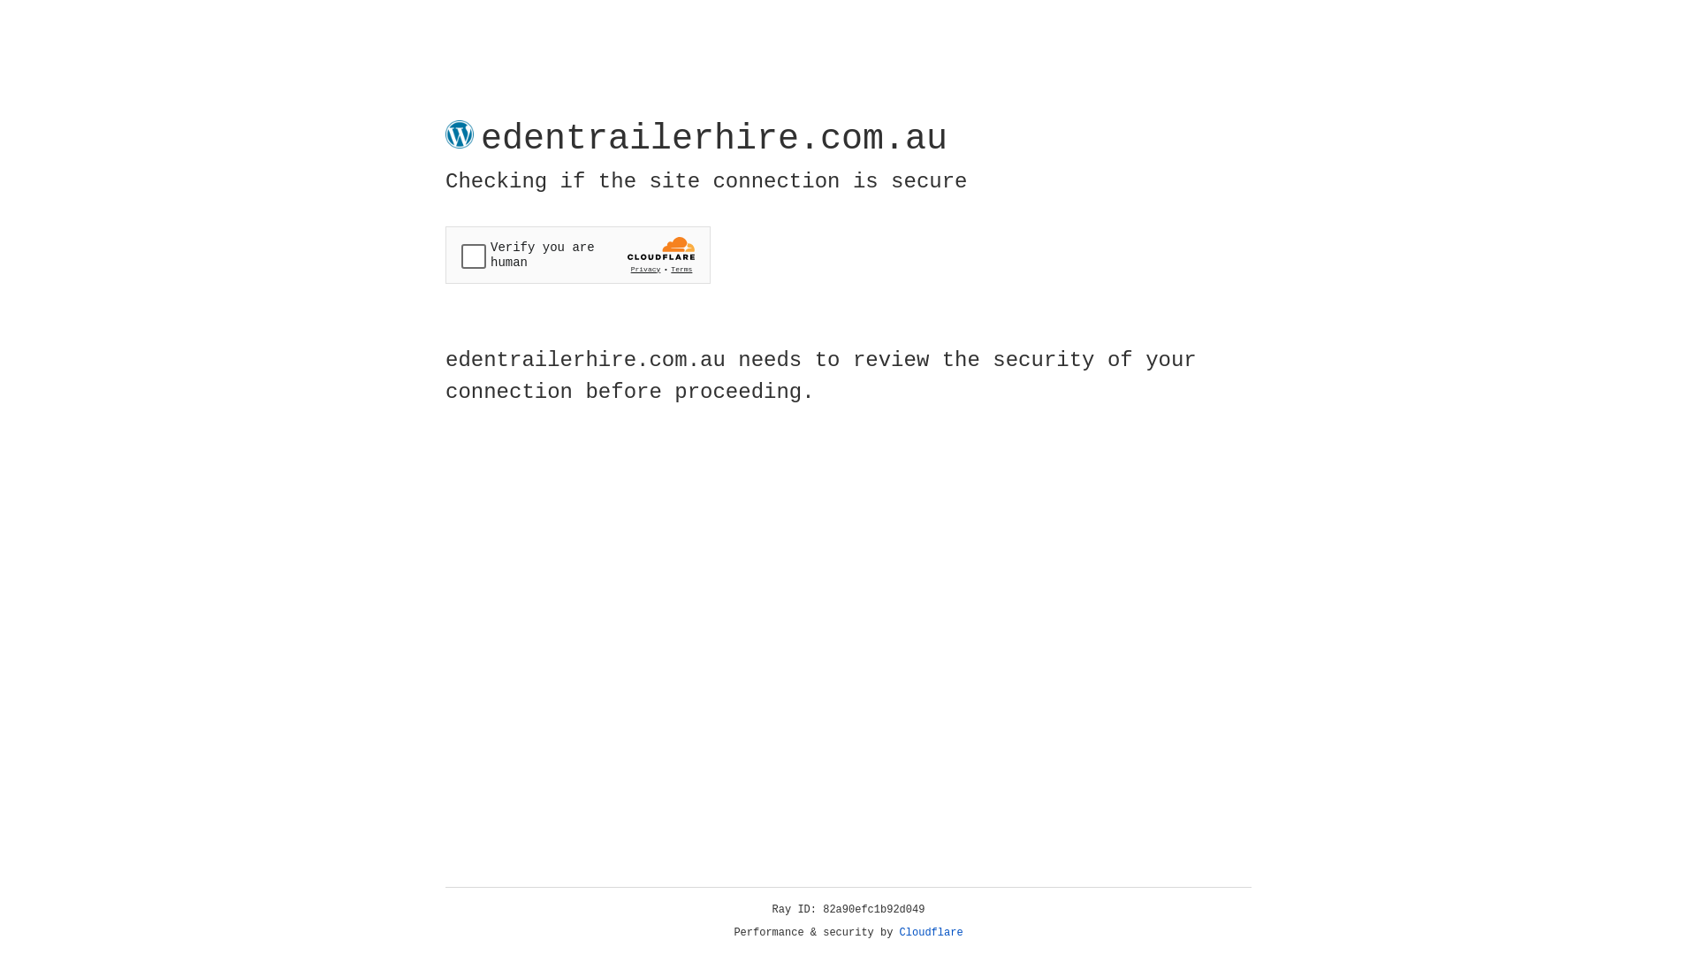 Image resolution: width=1697 pixels, height=955 pixels. I want to click on Cloudflare, so click(932, 933).